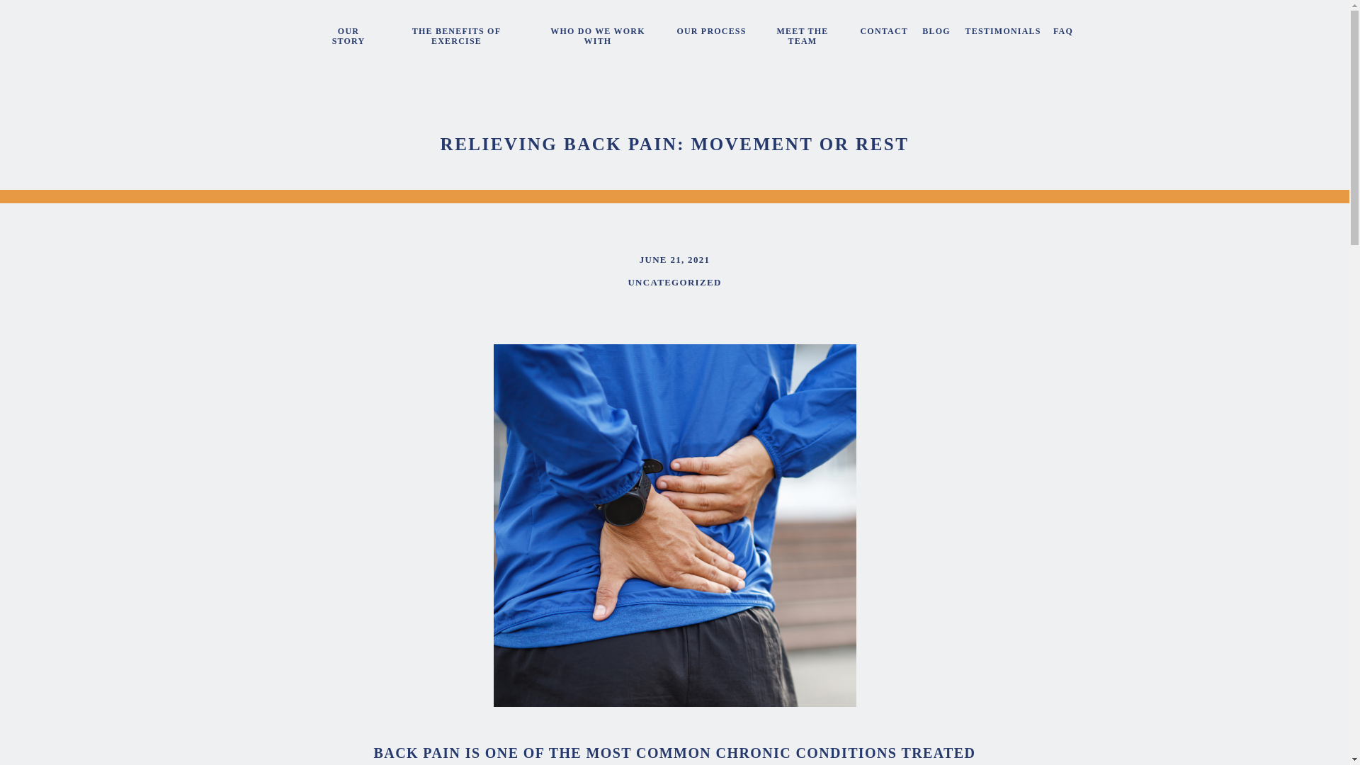 Image resolution: width=1360 pixels, height=765 pixels. Describe the element at coordinates (1062, 34) in the screenshot. I see `FAQ` at that location.